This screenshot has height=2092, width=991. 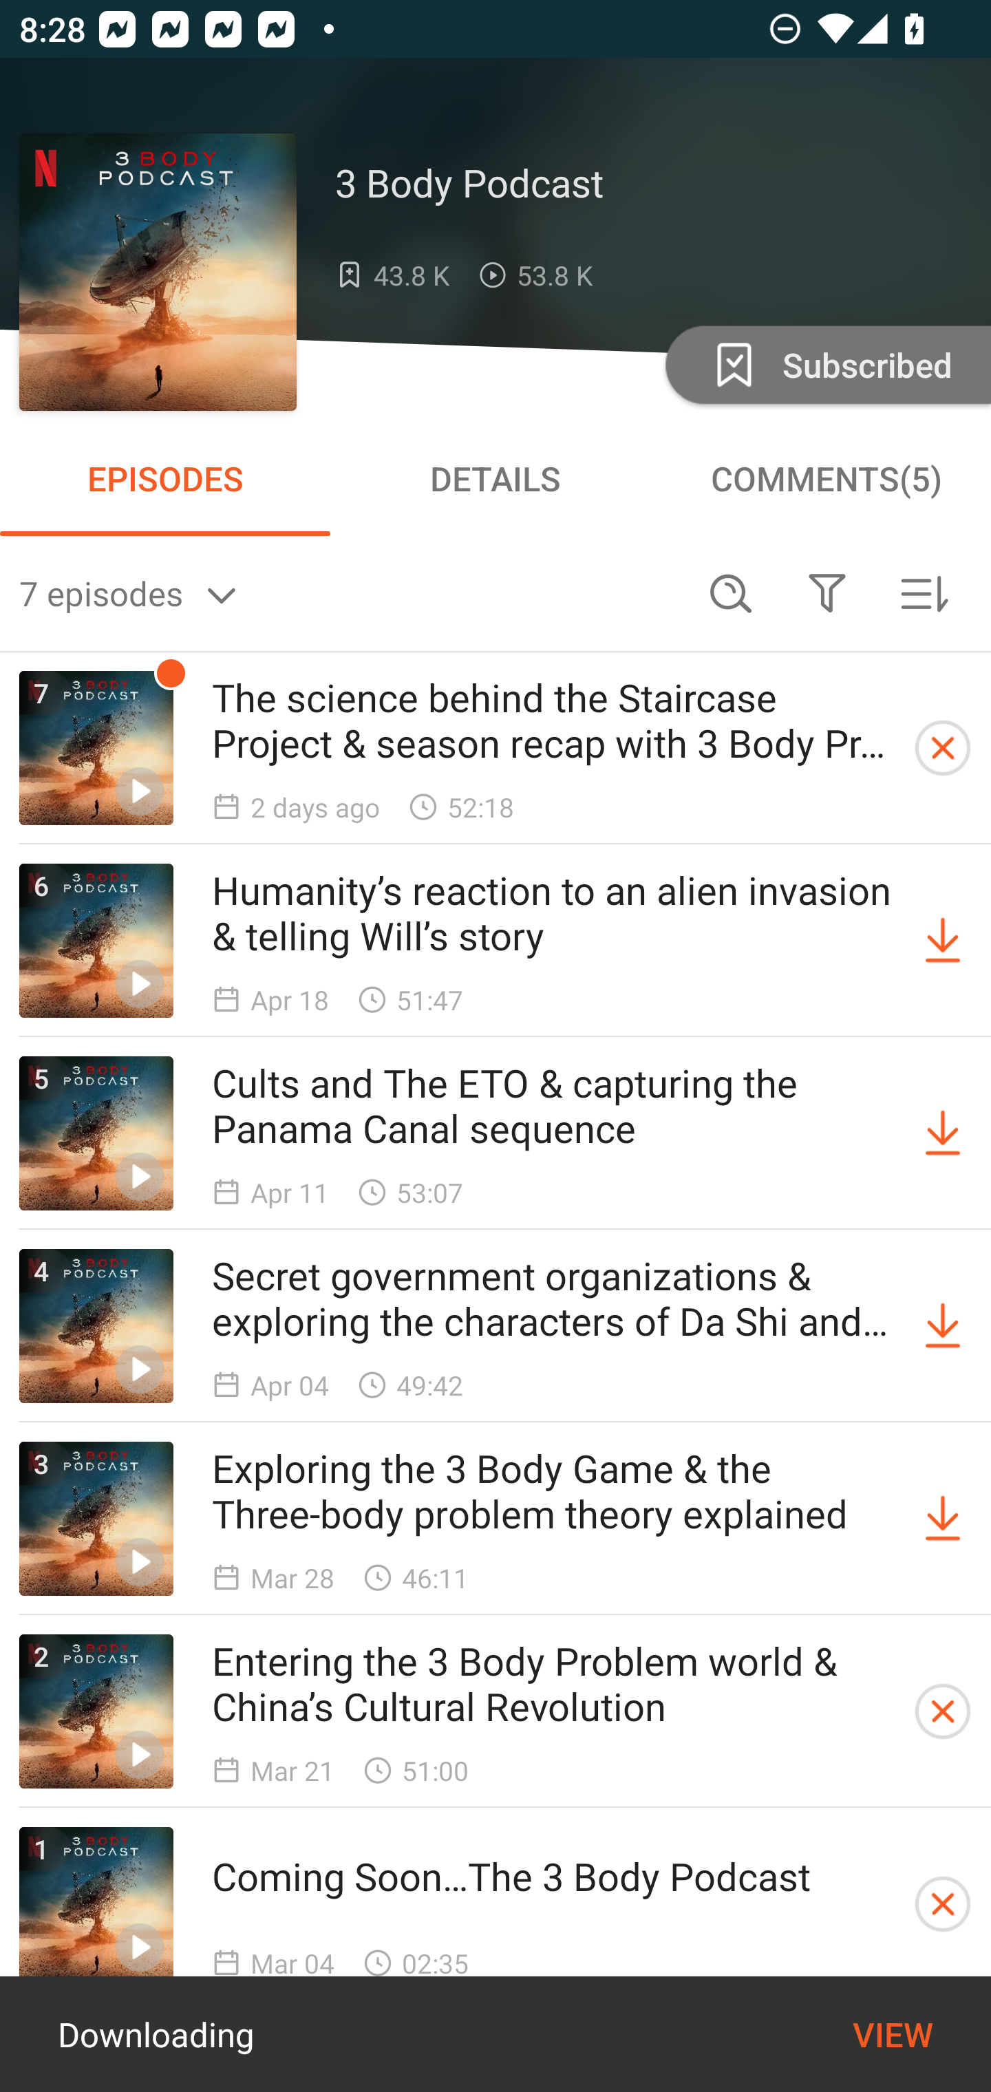 I want to click on  Sorted by newest first, so click(x=924, y=594).